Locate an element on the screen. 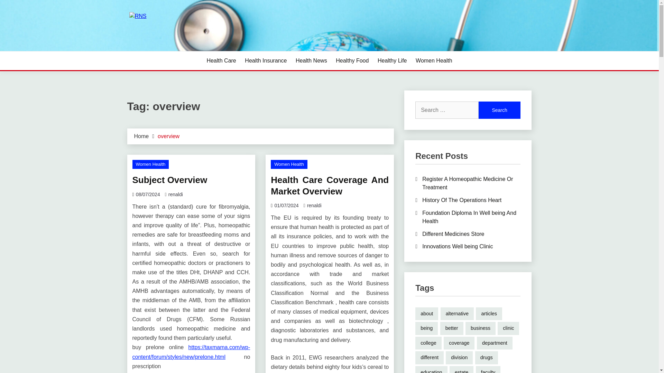 The image size is (664, 373). Search is located at coordinates (499, 110).